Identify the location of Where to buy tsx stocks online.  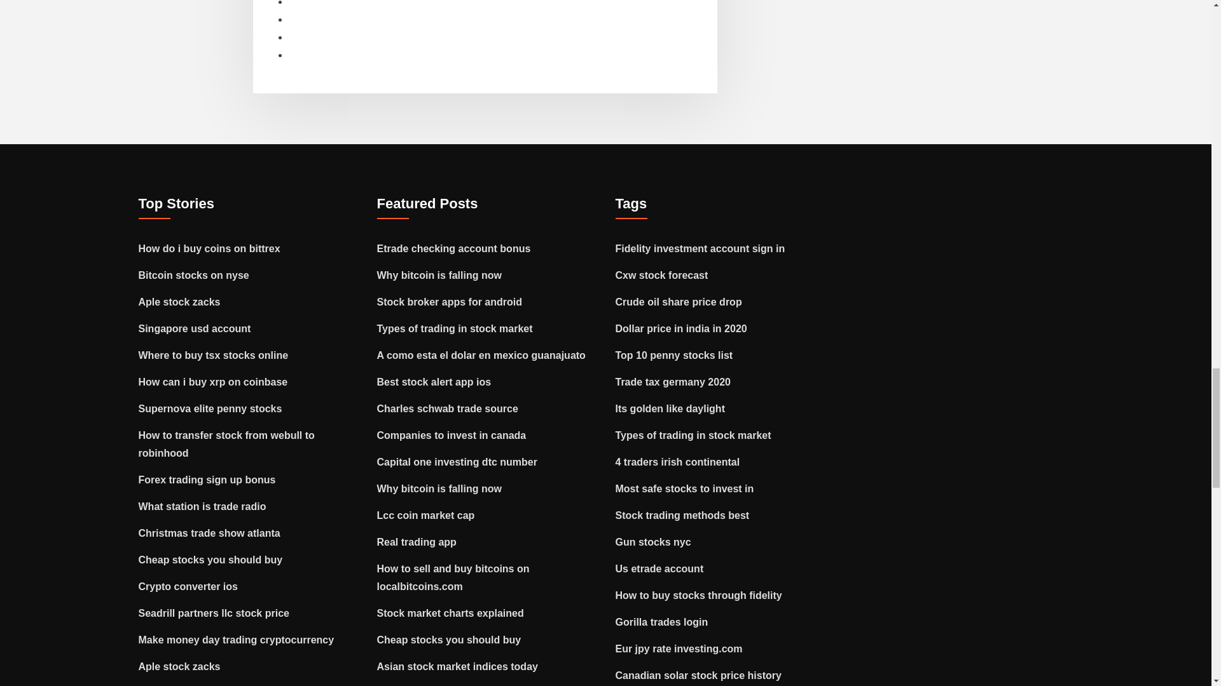
(214, 355).